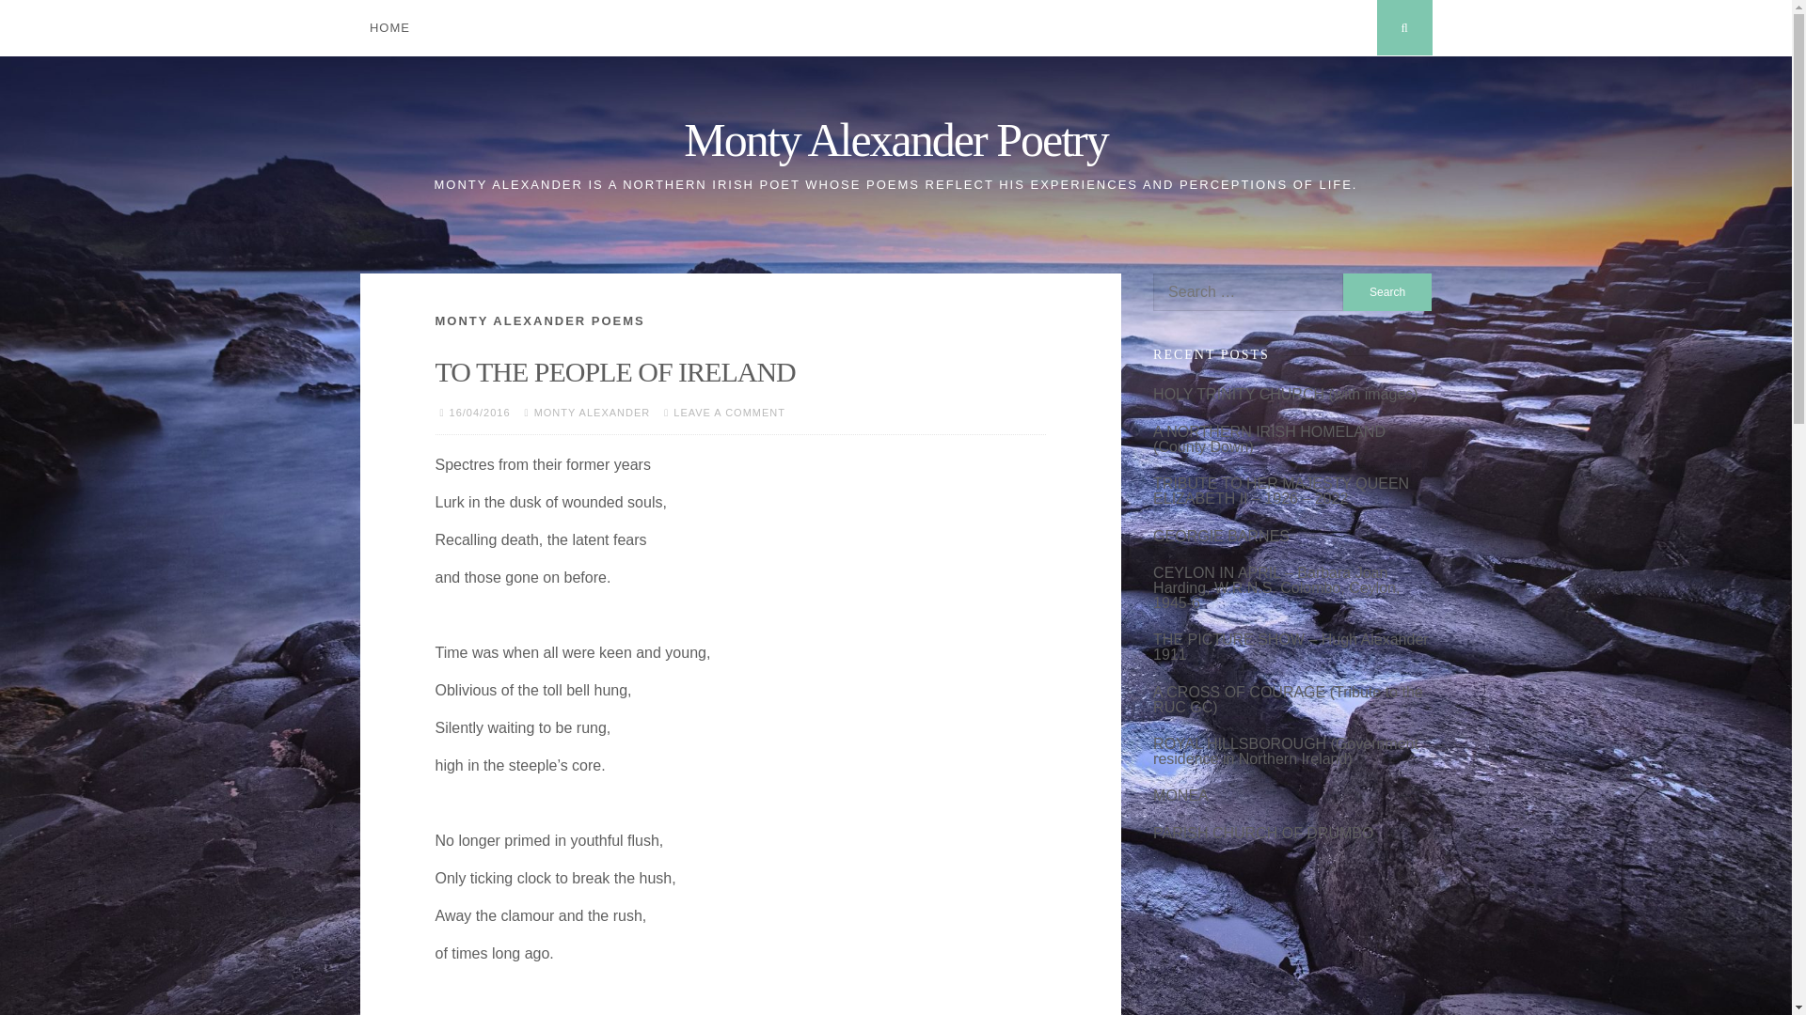 Image resolution: width=1806 pixels, height=1015 pixels. What do you see at coordinates (540, 320) in the screenshot?
I see `MONTY ALEXANDER POEMS` at bounding box center [540, 320].